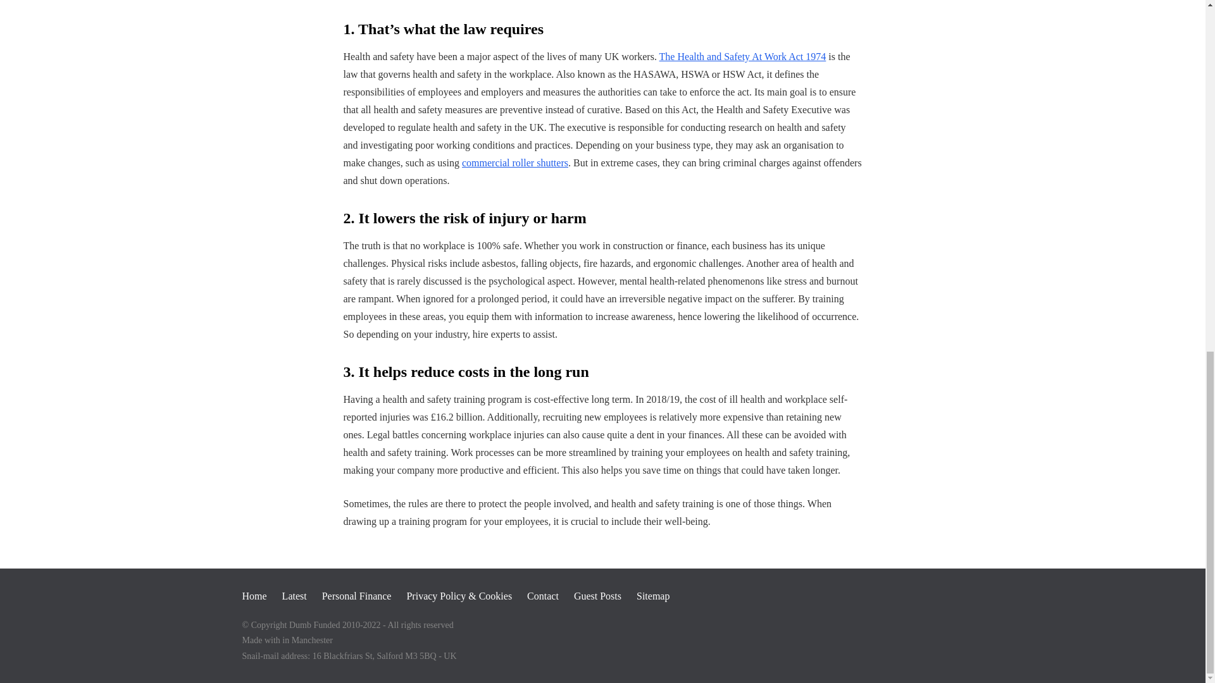  Describe the element at coordinates (356, 596) in the screenshot. I see `Personal Finance` at that location.